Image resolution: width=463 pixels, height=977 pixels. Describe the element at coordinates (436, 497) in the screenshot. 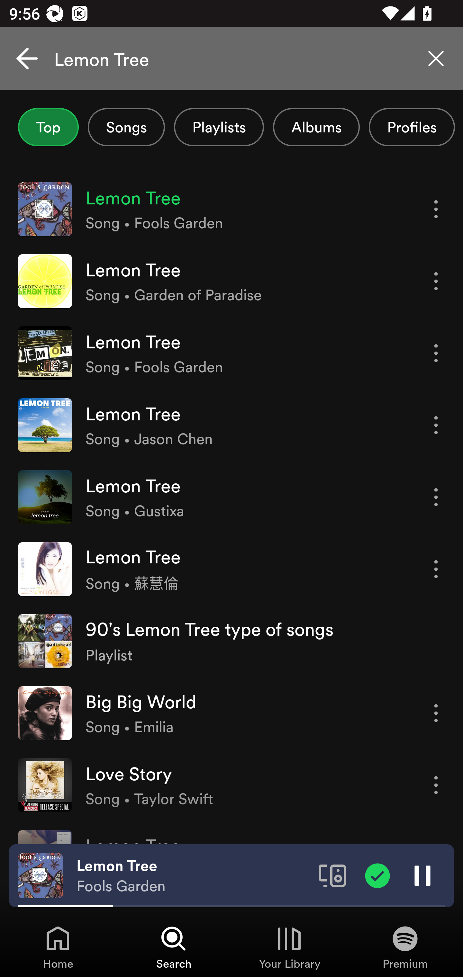

I see `More options for song Lemon Tree` at that location.